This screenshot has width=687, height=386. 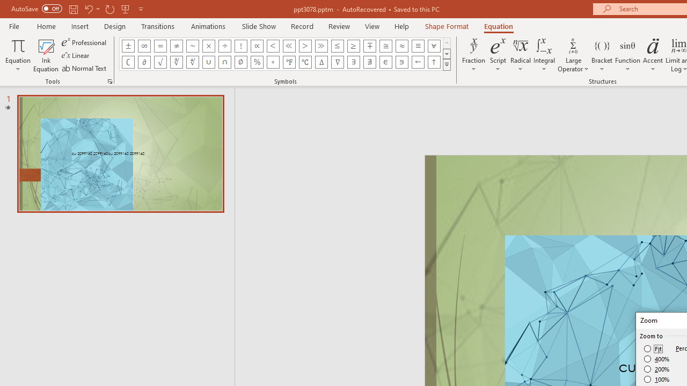 I want to click on AutomationID: EquationSymbolsInsertGallery, so click(x=286, y=54).